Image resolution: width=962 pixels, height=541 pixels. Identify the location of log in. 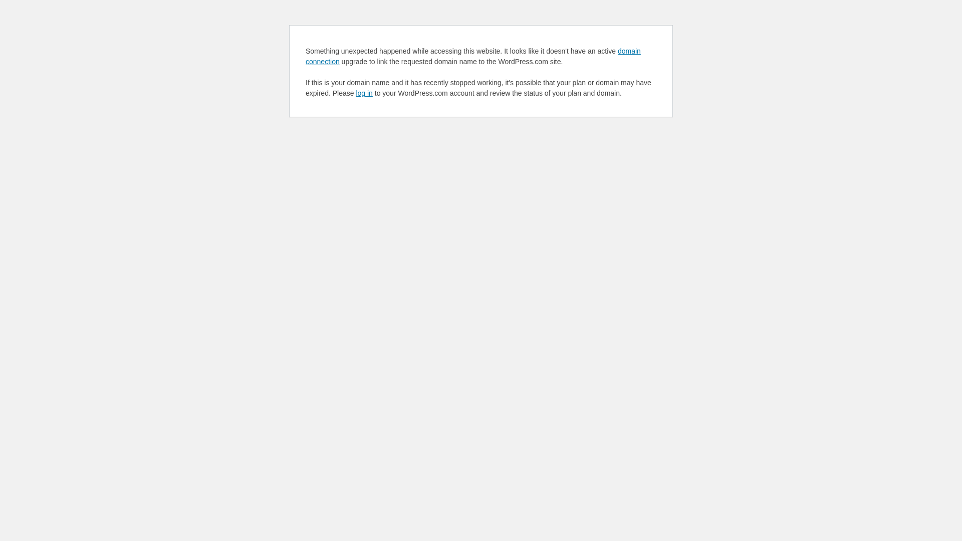
(364, 93).